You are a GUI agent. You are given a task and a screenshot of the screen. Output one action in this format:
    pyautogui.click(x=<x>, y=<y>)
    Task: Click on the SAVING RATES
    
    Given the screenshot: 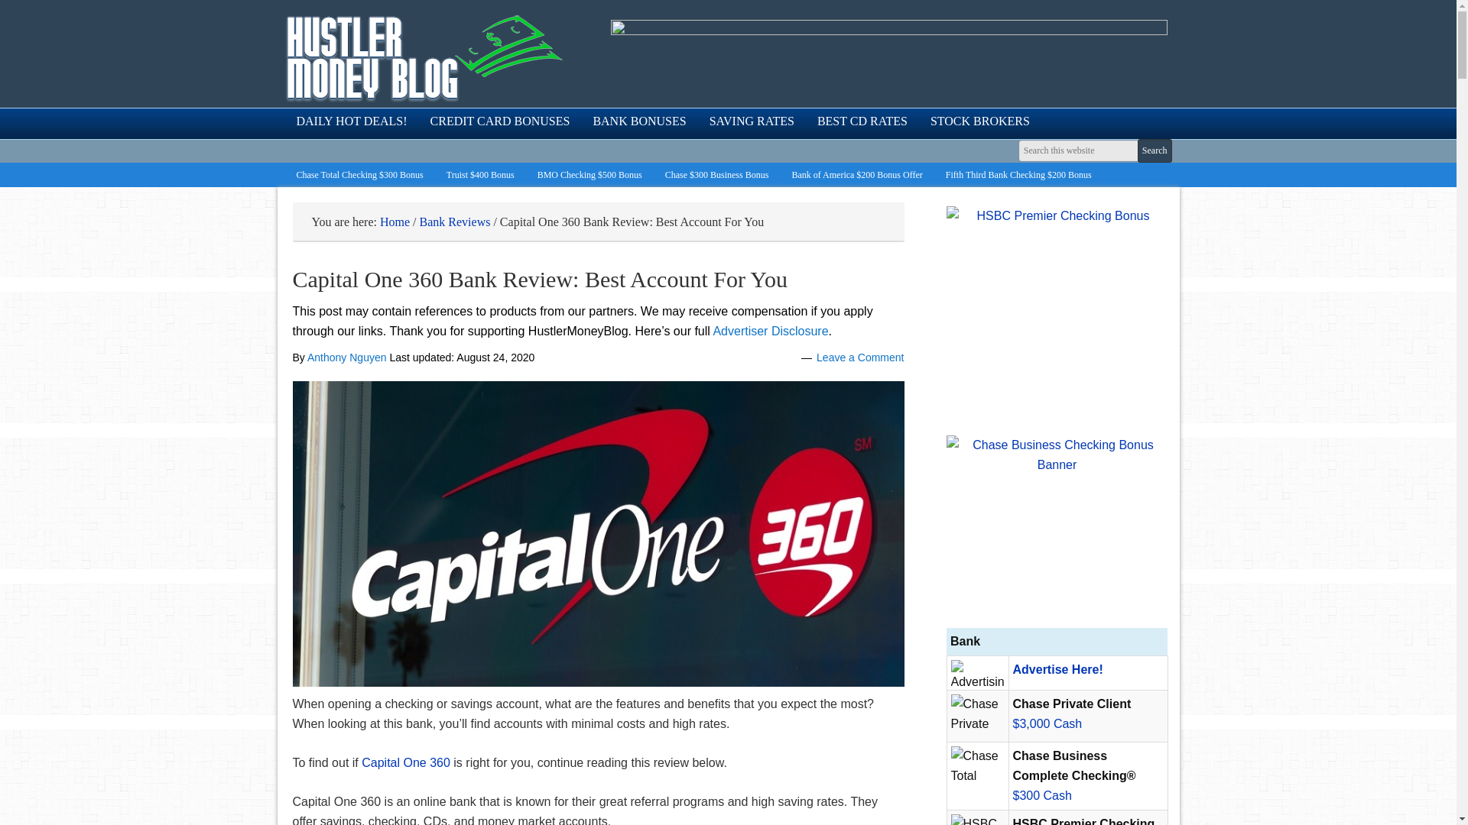 What is the action you would take?
    pyautogui.click(x=752, y=121)
    